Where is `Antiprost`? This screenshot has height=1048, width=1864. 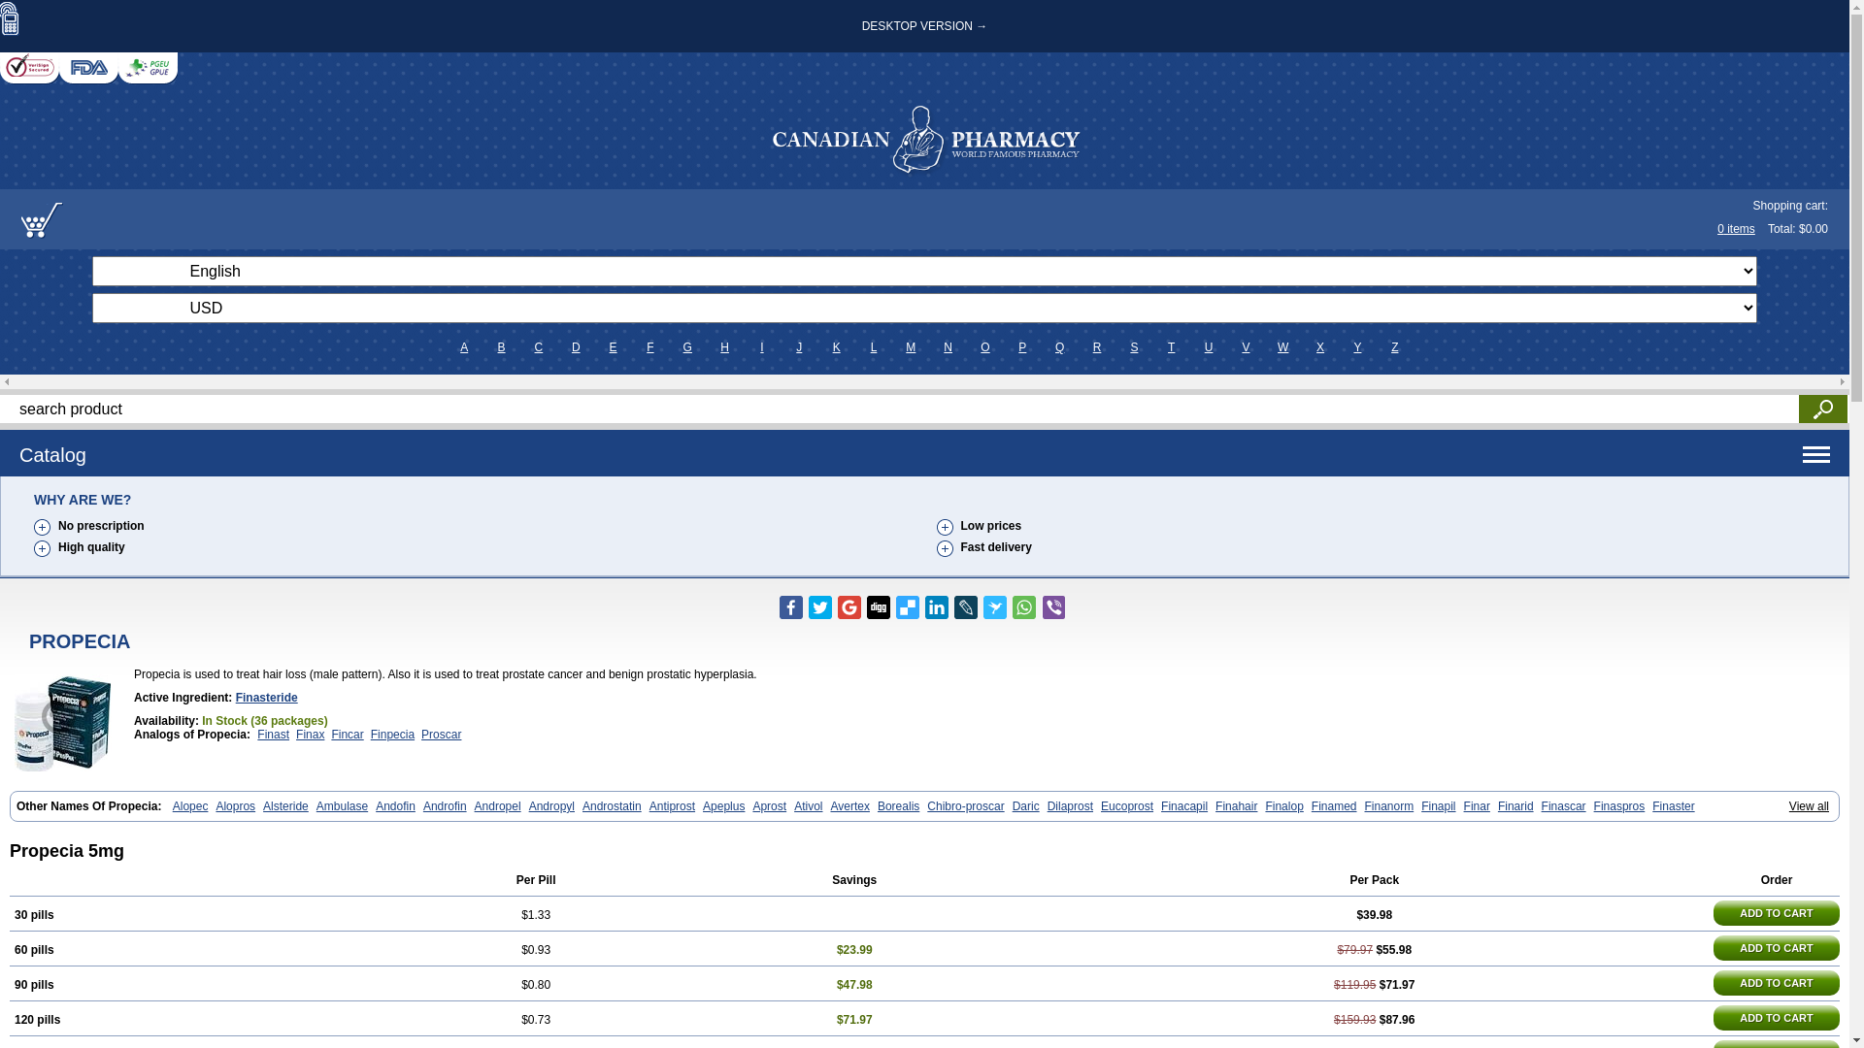
Antiprost is located at coordinates (672, 806).